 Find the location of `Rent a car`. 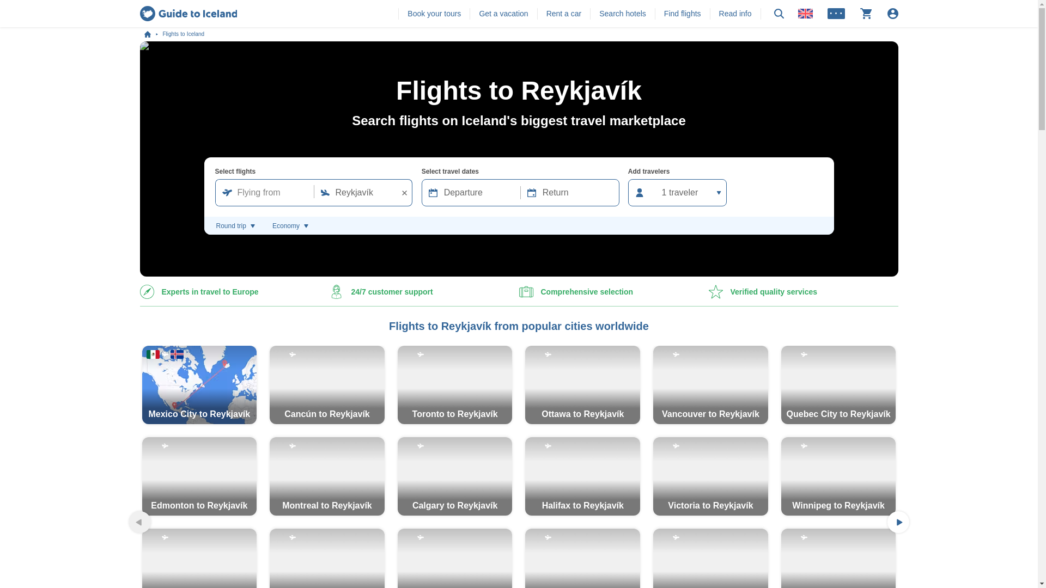

Rent a car is located at coordinates (563, 13).